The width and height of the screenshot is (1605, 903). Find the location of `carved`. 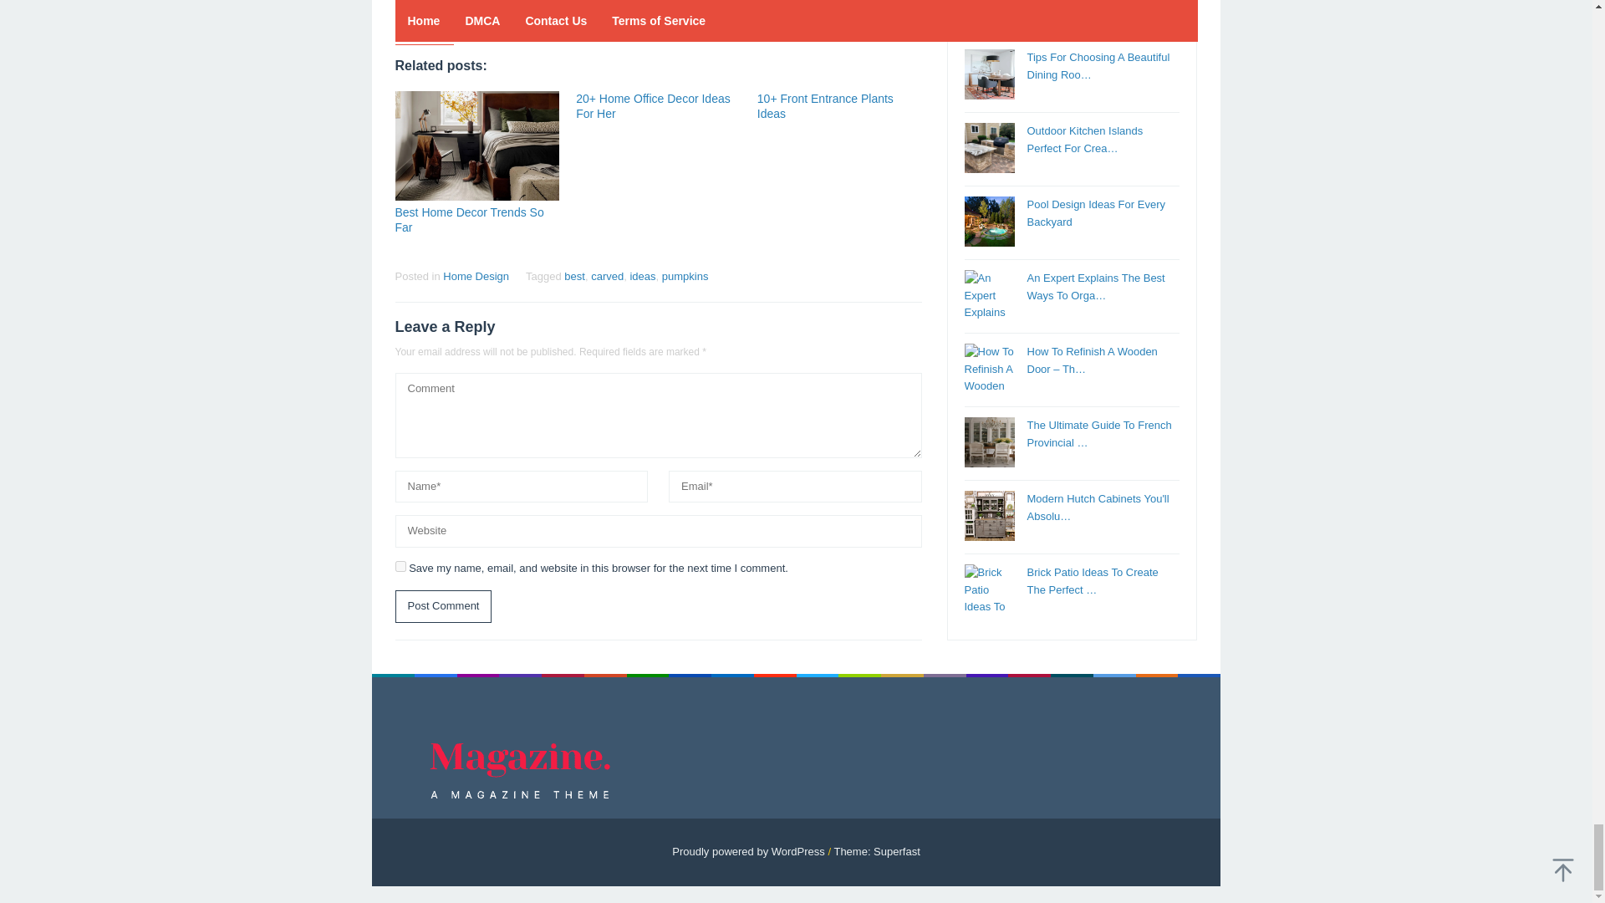

carved is located at coordinates (607, 276).